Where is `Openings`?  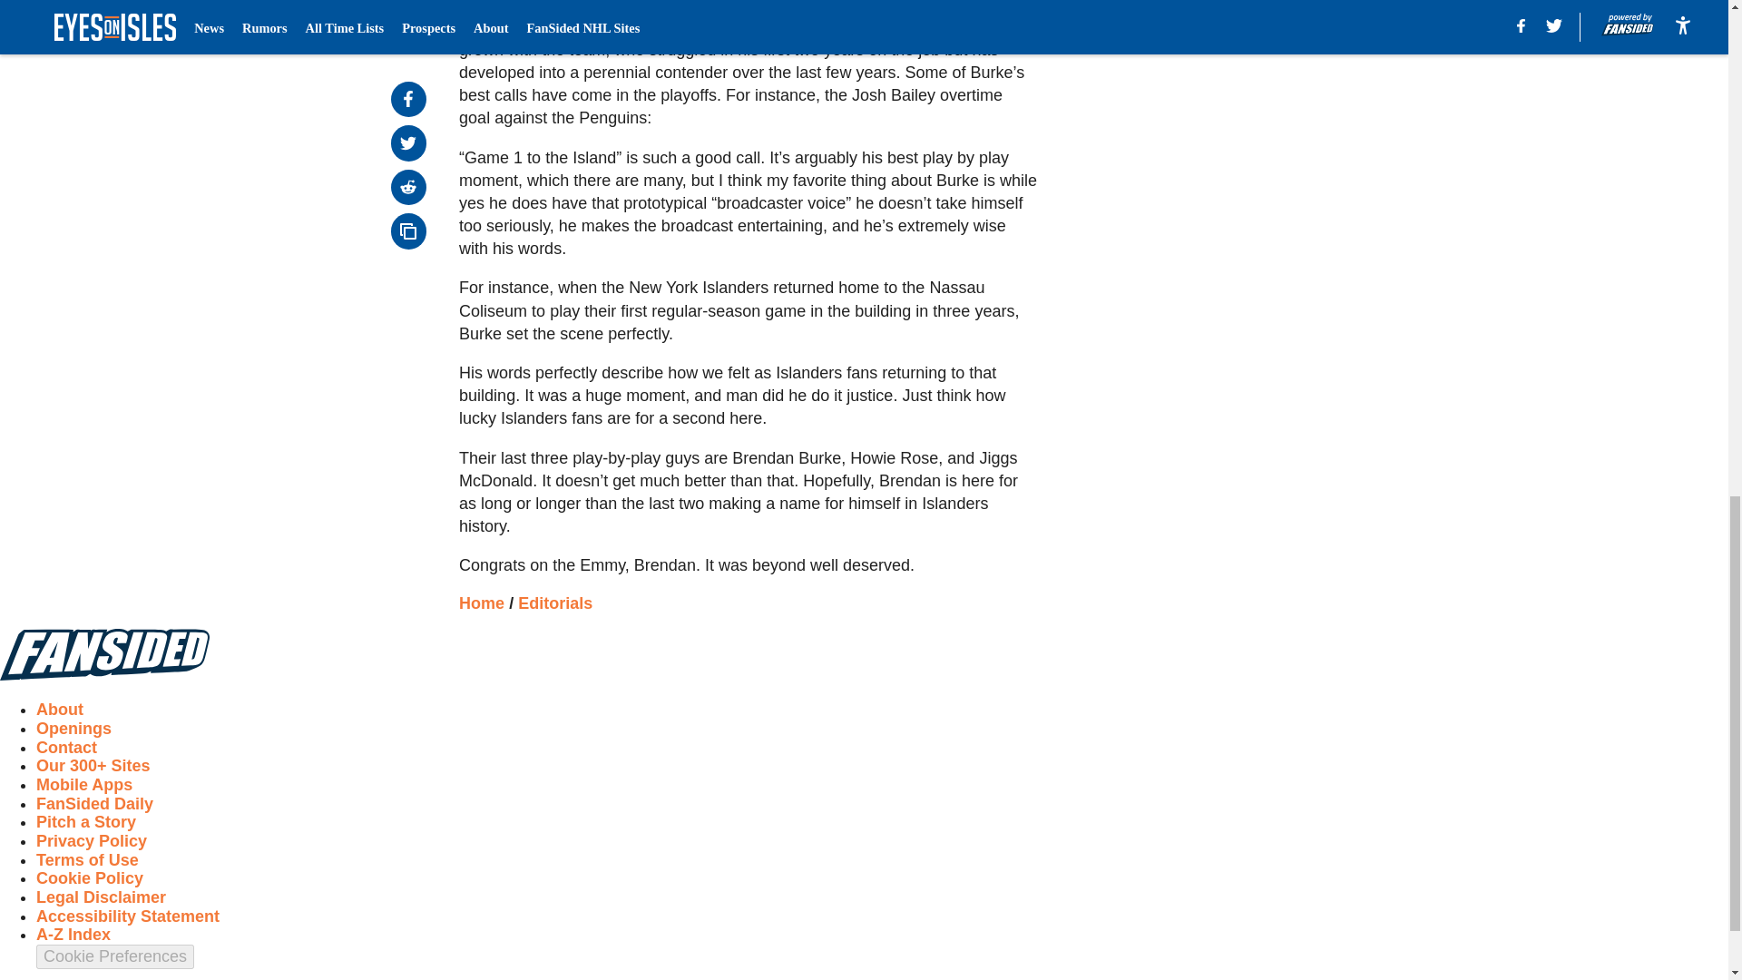 Openings is located at coordinates (73, 728).